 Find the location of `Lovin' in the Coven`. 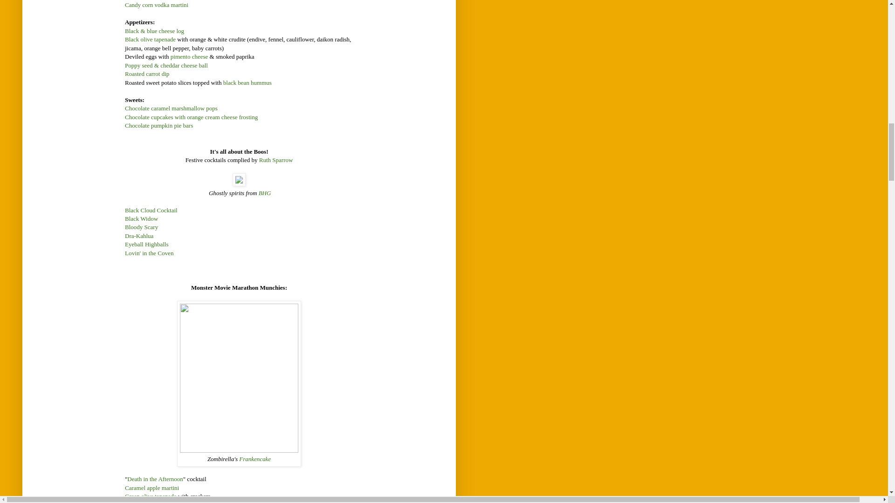

Lovin' in the Coven is located at coordinates (149, 252).